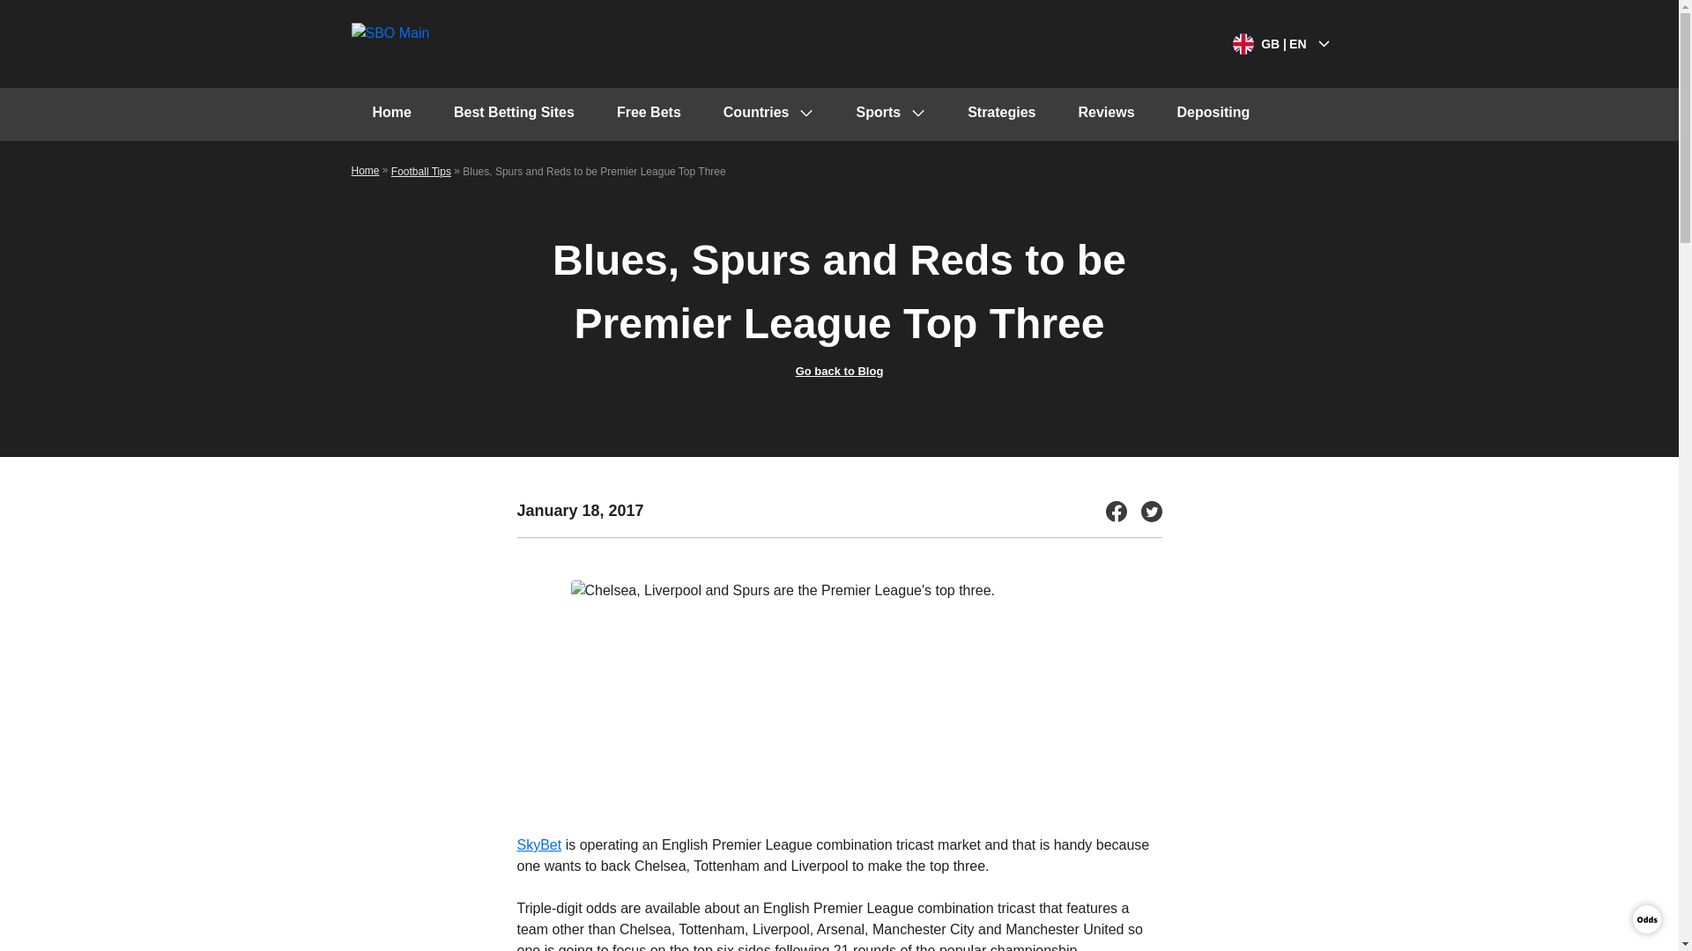 This screenshot has height=951, width=1692. I want to click on Home, so click(365, 170).